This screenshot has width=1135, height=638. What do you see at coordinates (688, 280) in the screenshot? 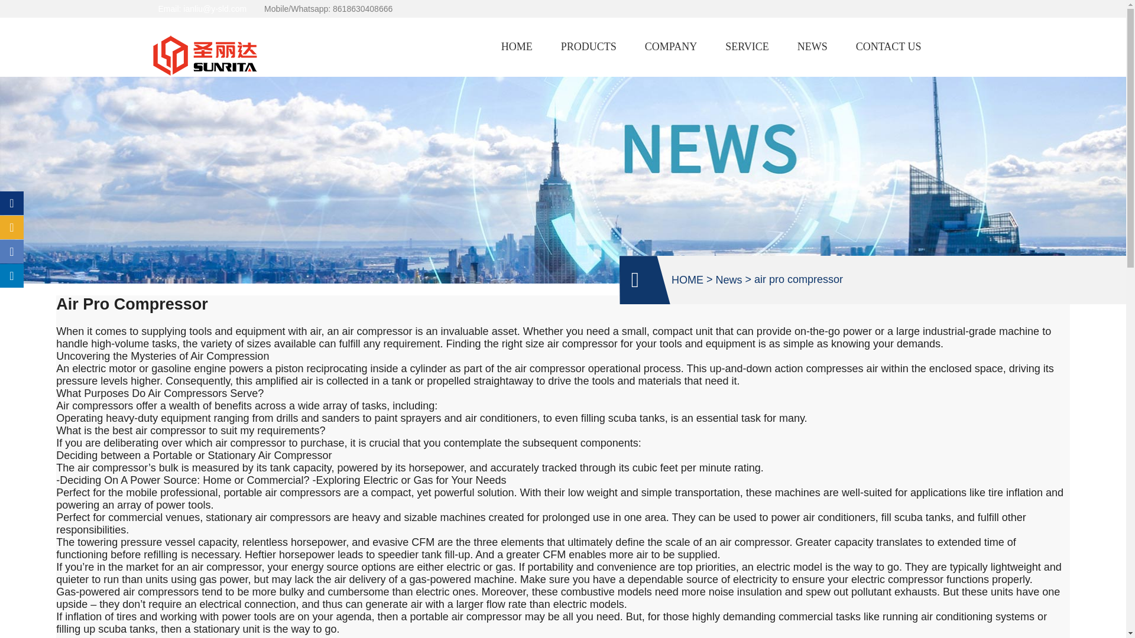
I see `HOME` at bounding box center [688, 280].